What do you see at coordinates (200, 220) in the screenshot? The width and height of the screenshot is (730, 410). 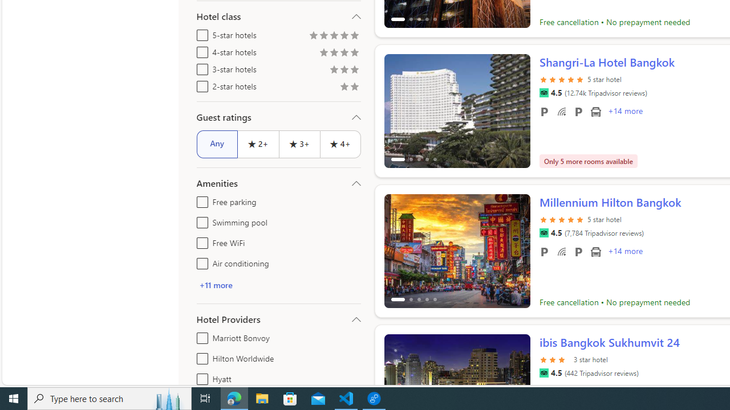 I see `Swimming pool` at bounding box center [200, 220].